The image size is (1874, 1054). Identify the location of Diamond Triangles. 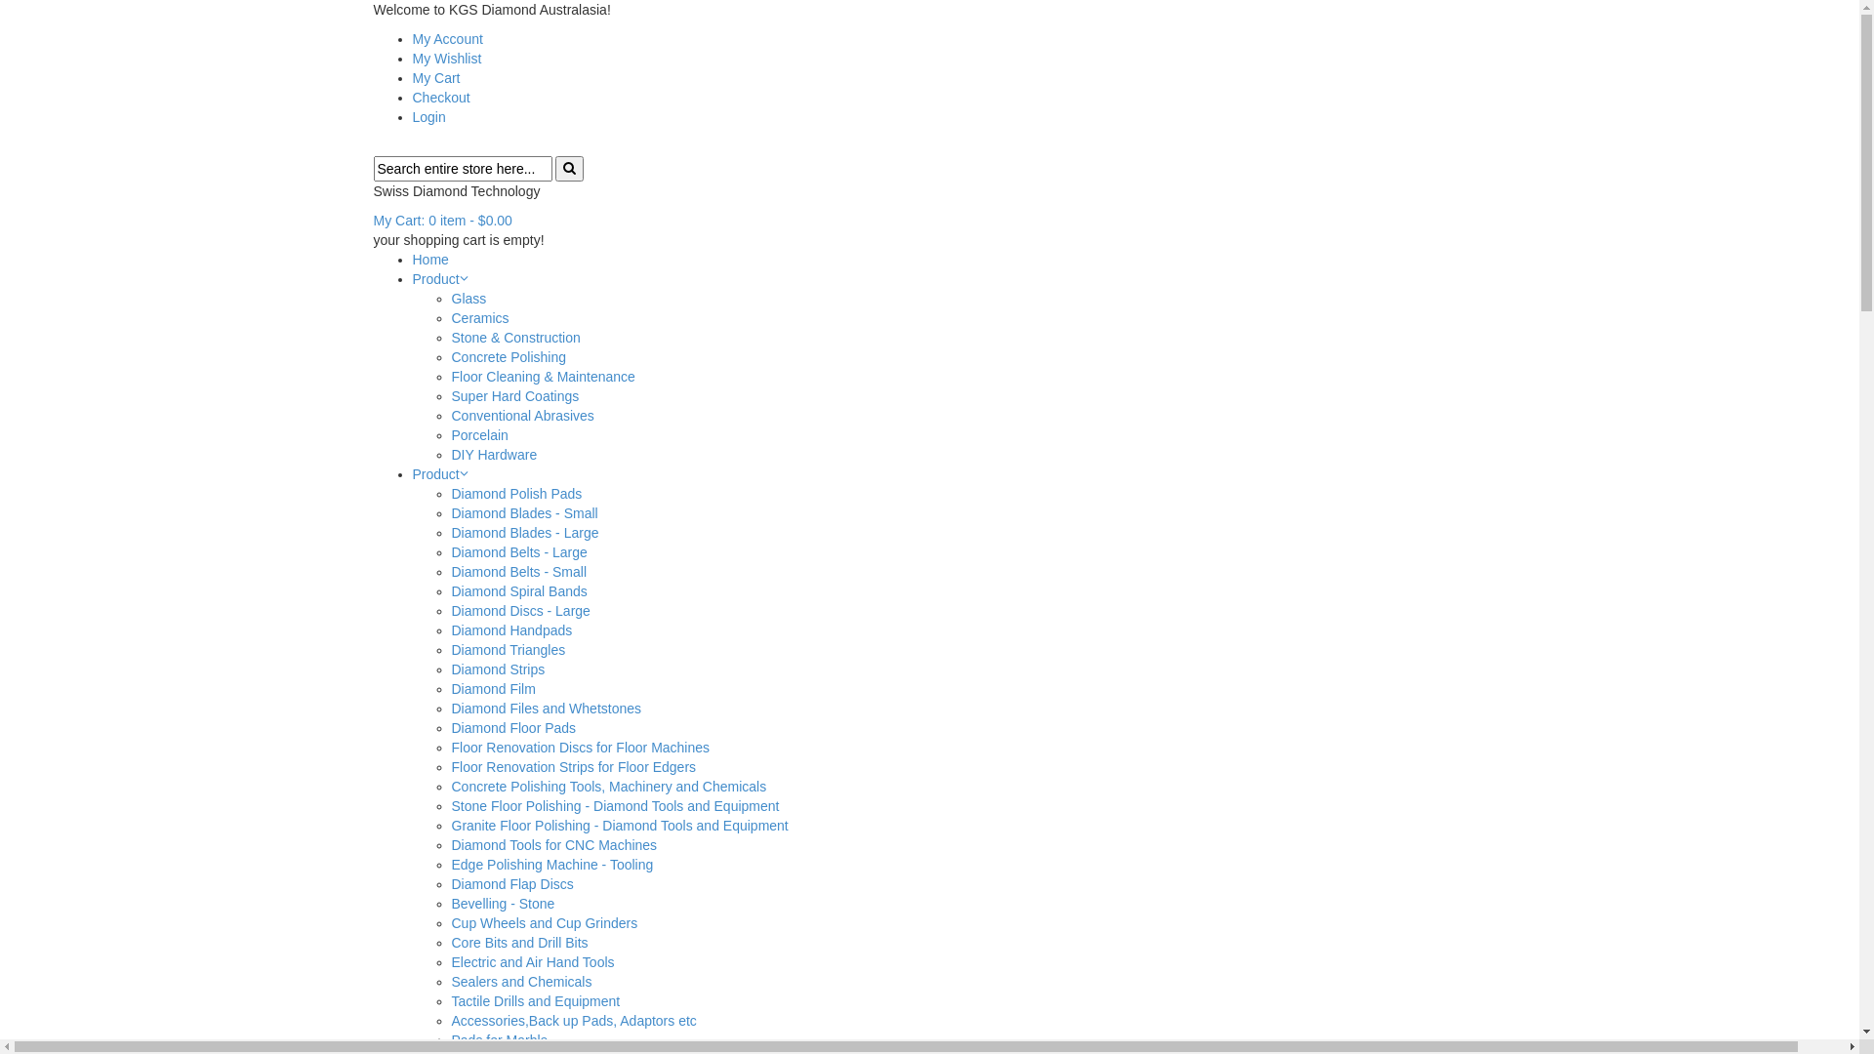
(508, 650).